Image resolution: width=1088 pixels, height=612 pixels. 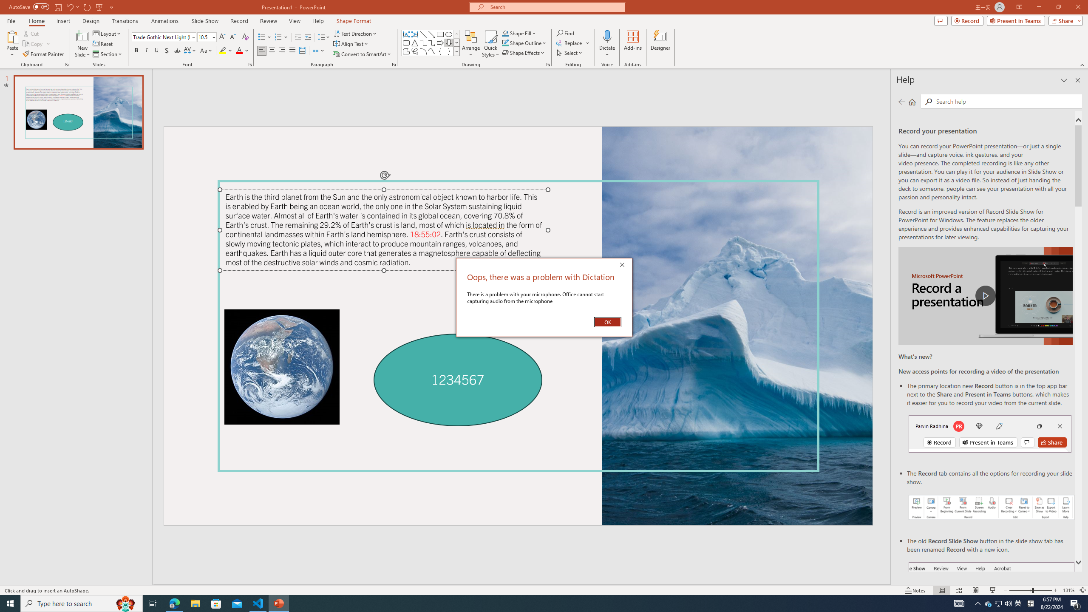 I want to click on Customize Quick Access Toolbar, so click(x=111, y=7).